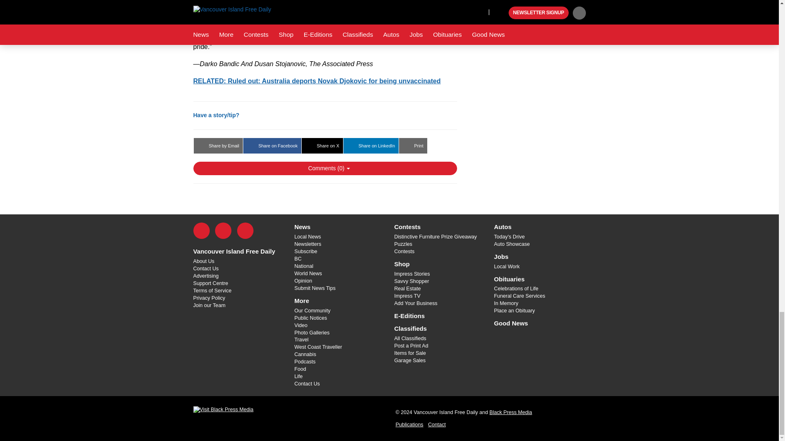 The height and width of the screenshot is (441, 785). Describe the element at coordinates (223, 231) in the screenshot. I see `X` at that location.